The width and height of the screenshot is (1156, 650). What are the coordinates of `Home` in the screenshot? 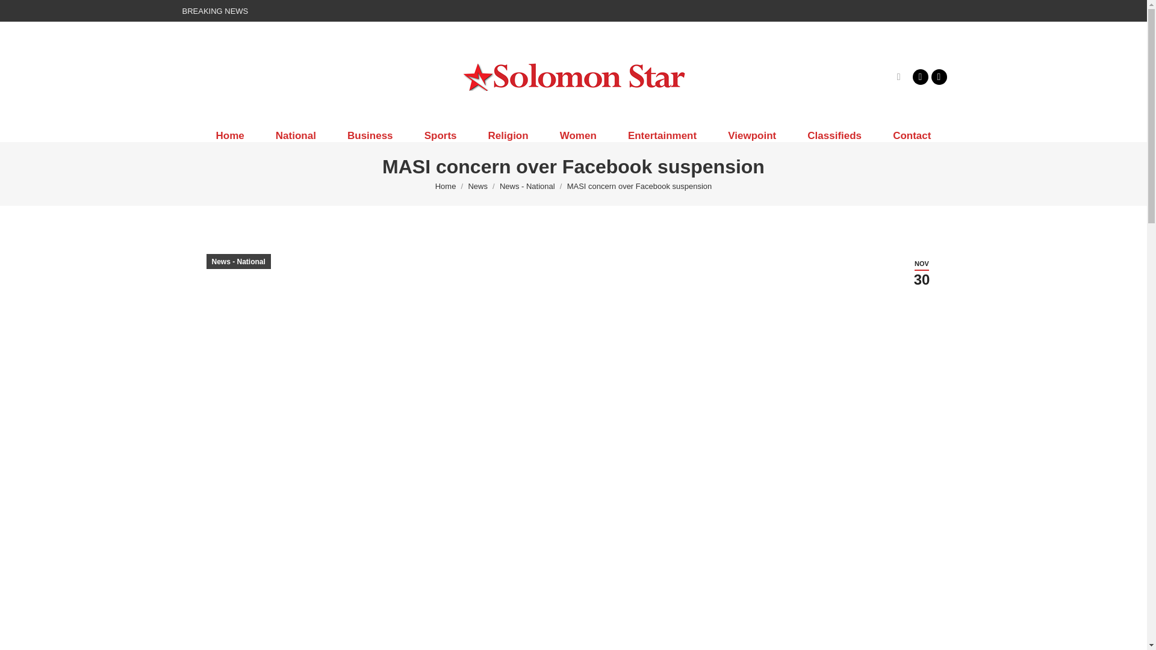 It's located at (229, 135).